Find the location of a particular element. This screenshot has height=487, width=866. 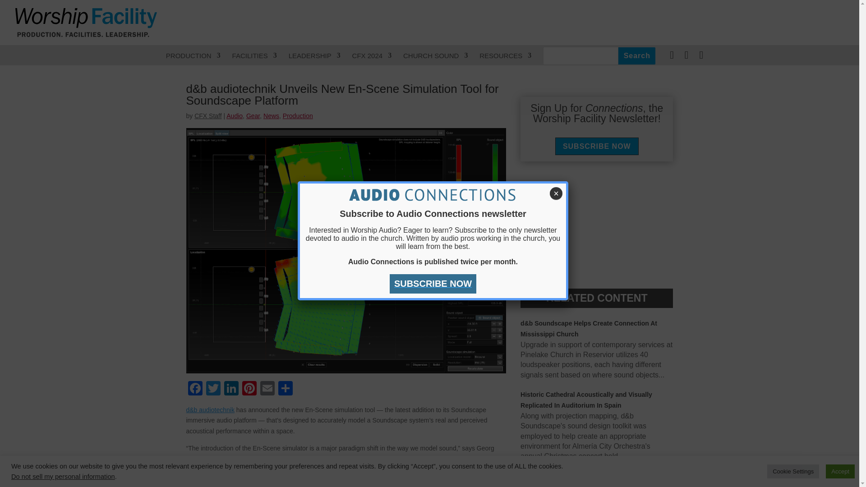

3rd party ad content is located at coordinates (688, 26).